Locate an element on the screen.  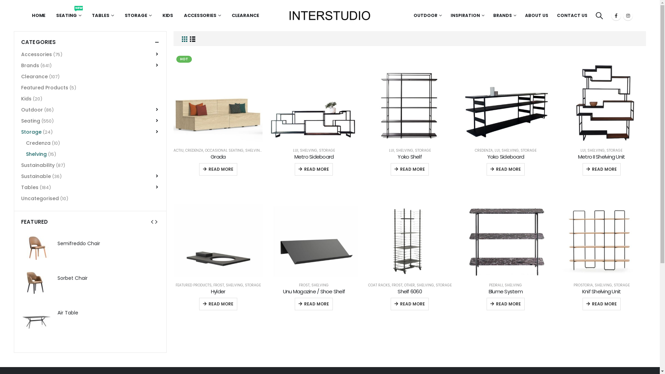
READ MORE is located at coordinates (410, 304).